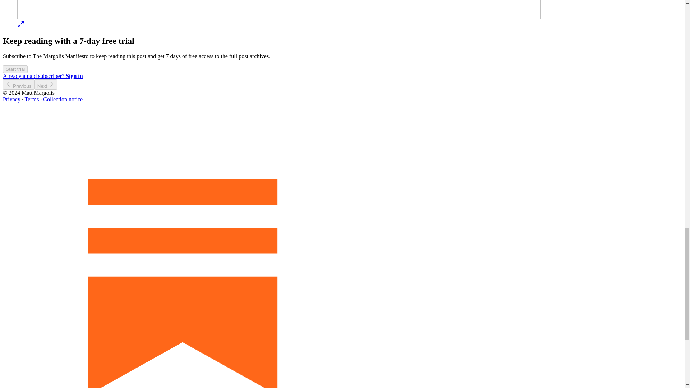  Describe the element at coordinates (32, 99) in the screenshot. I see `Terms` at that location.